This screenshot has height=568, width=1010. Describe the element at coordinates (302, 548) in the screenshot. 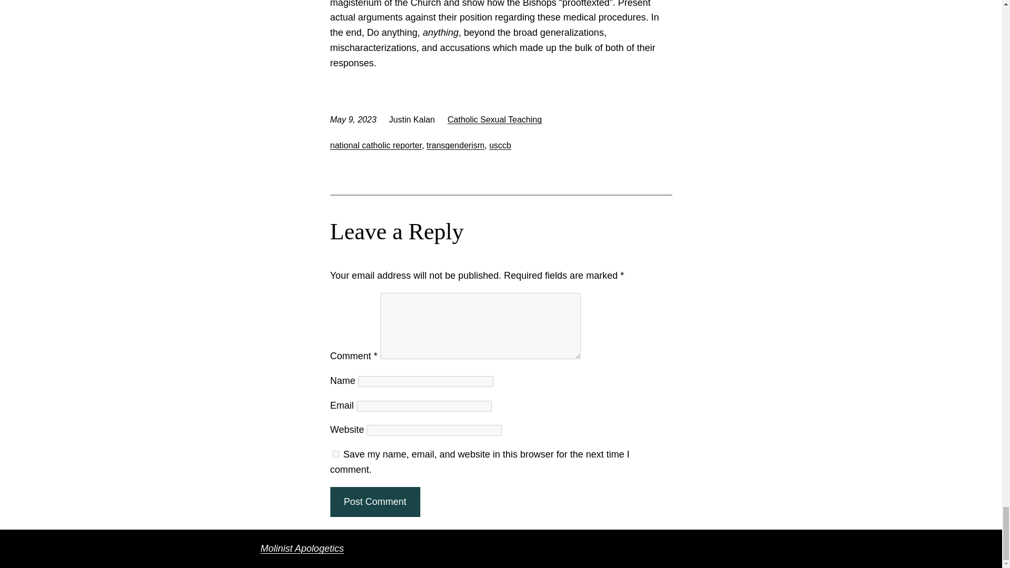

I see `Molinist Apologetics` at that location.